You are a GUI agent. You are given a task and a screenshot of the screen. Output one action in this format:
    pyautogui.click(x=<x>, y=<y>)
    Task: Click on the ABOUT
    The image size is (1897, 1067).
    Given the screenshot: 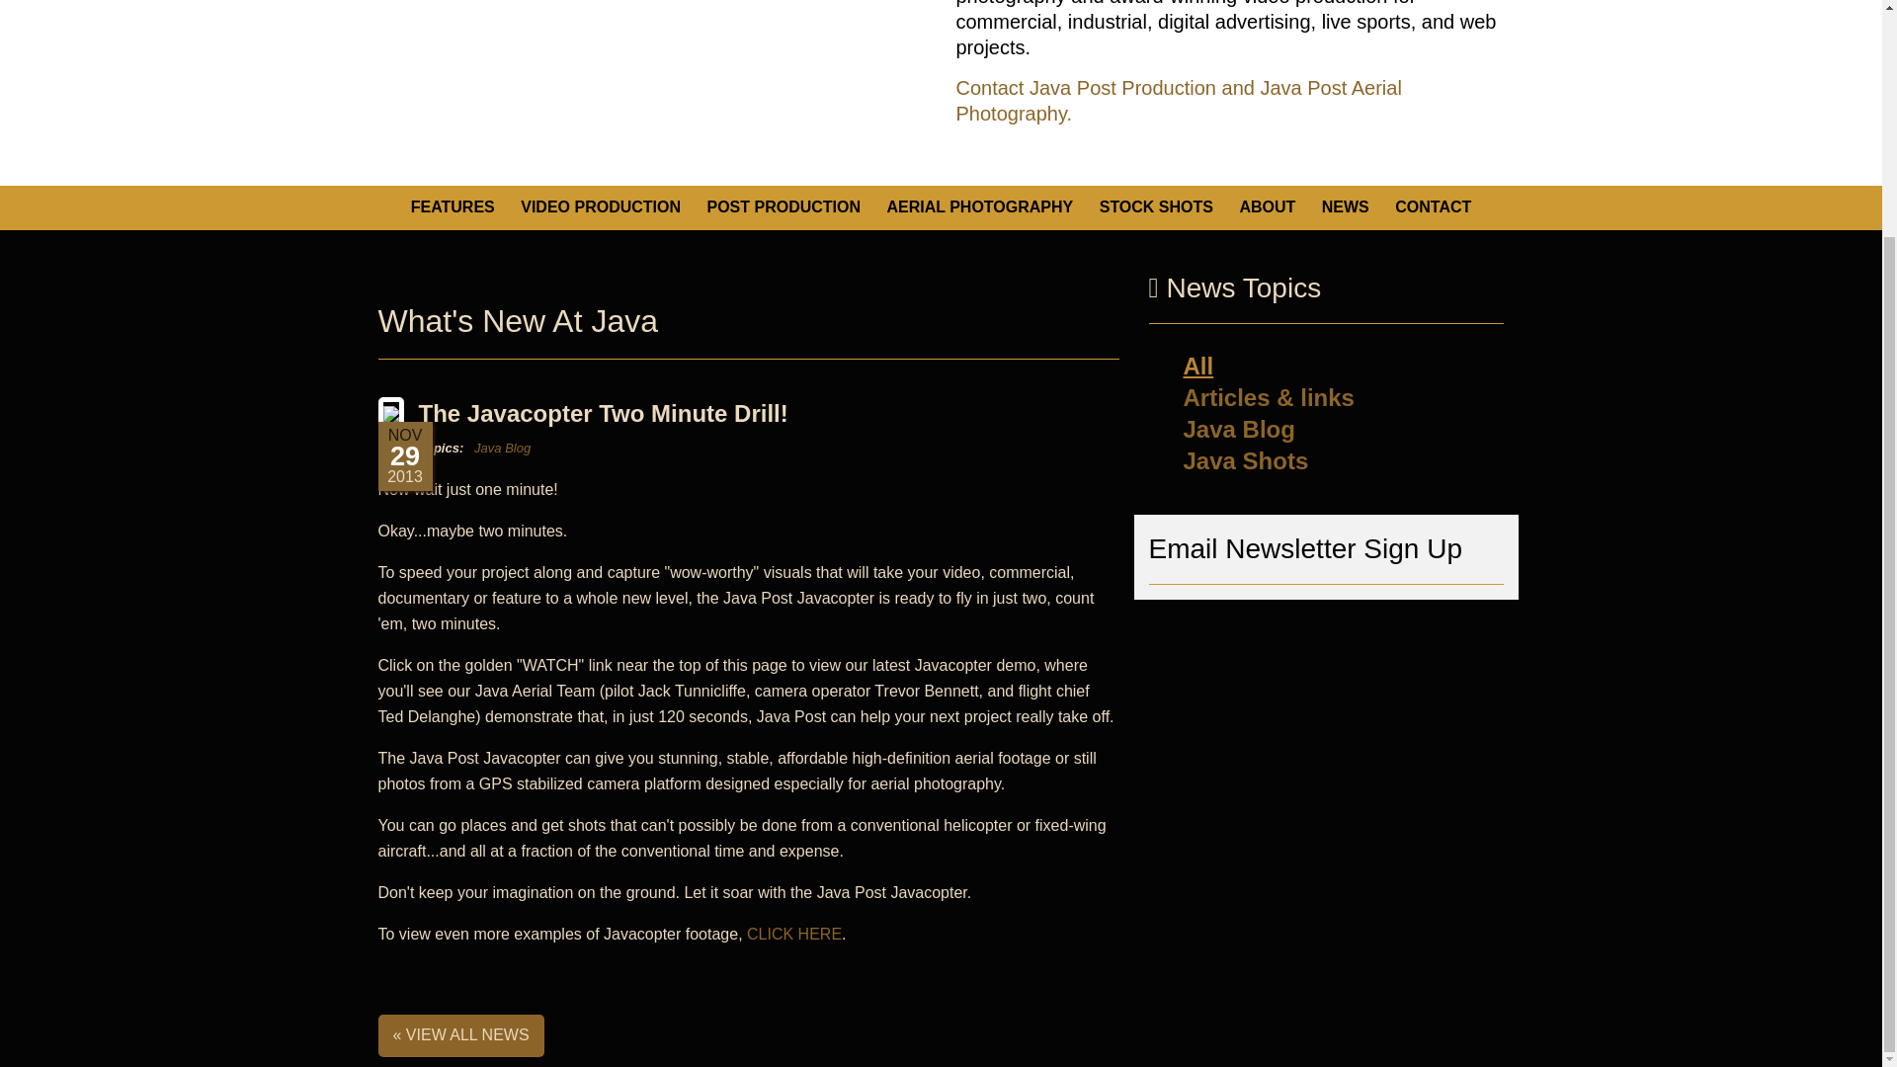 What is the action you would take?
    pyautogui.click(x=1267, y=207)
    